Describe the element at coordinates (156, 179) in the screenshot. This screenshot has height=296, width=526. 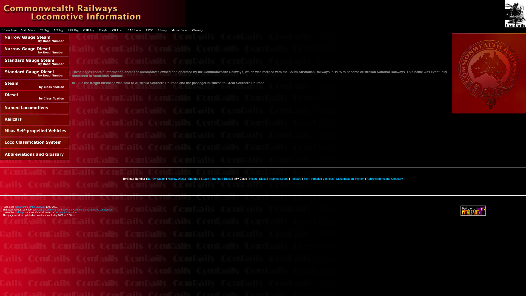
I see `Narrow Steam` at that location.